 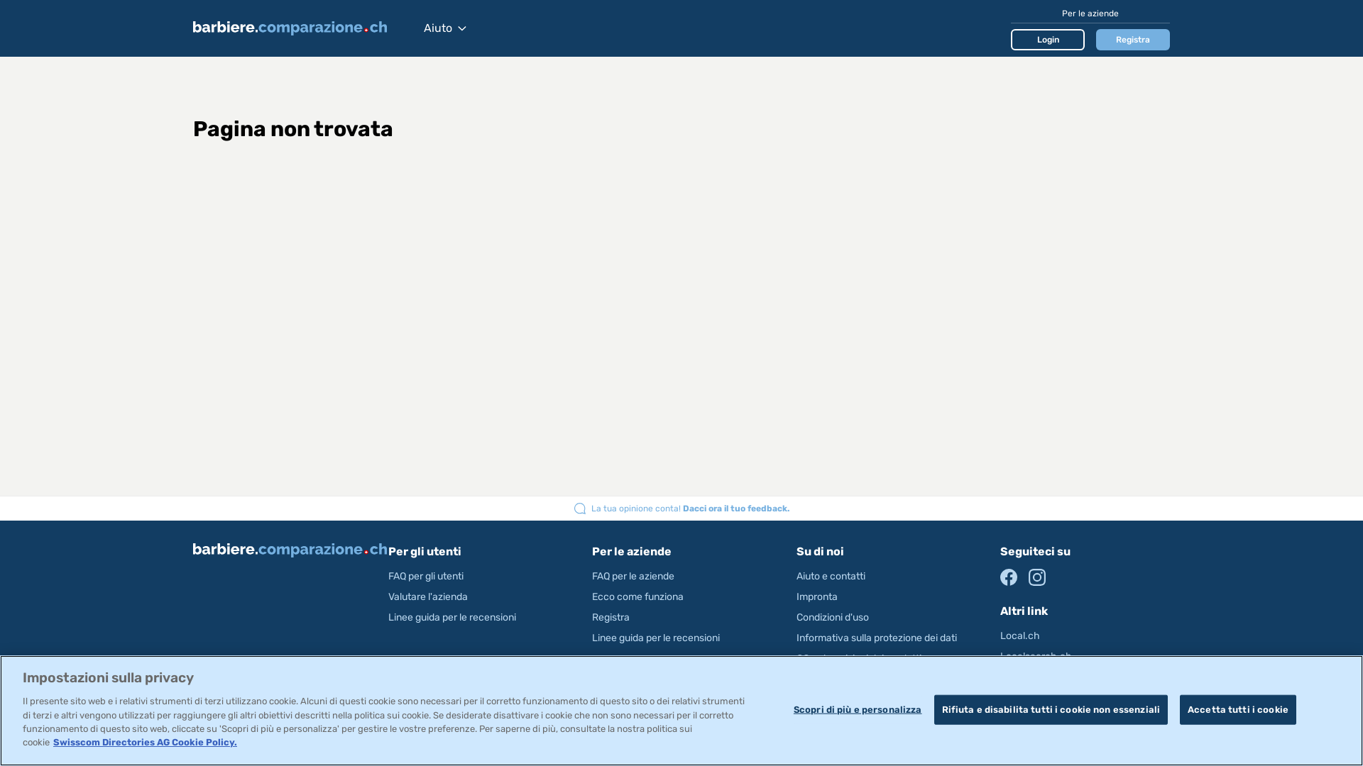 I want to click on Vai alla home page, so click(x=301, y=28).